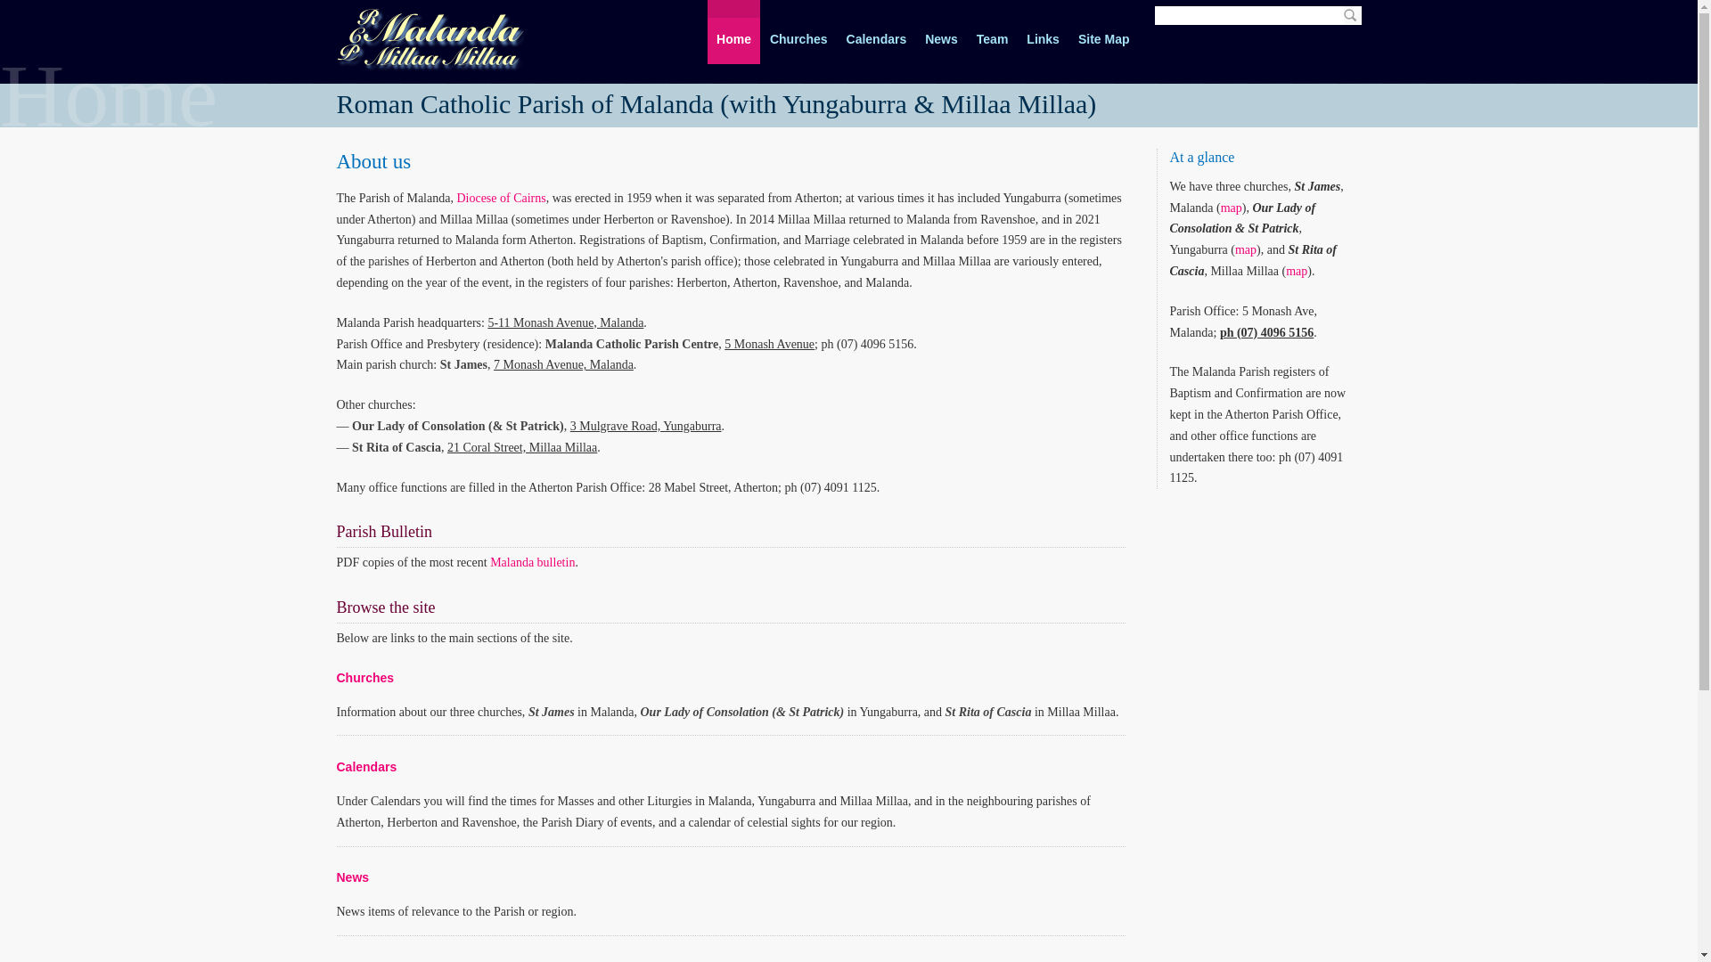 The image size is (1711, 962). I want to click on Diocese of Cairns, so click(501, 198).